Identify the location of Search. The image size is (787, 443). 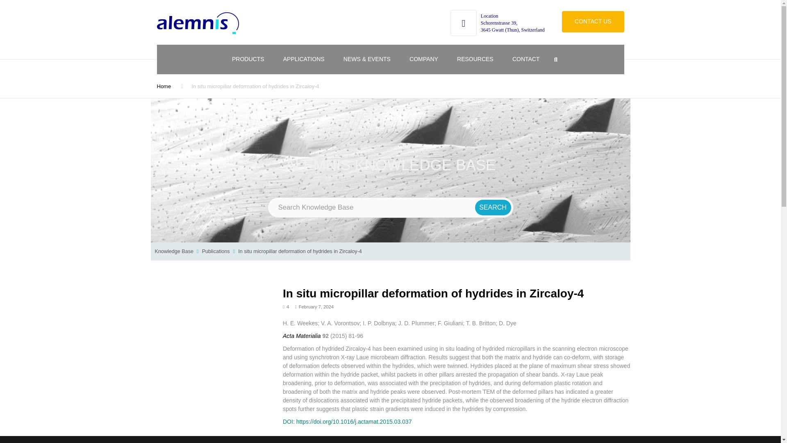
(493, 208).